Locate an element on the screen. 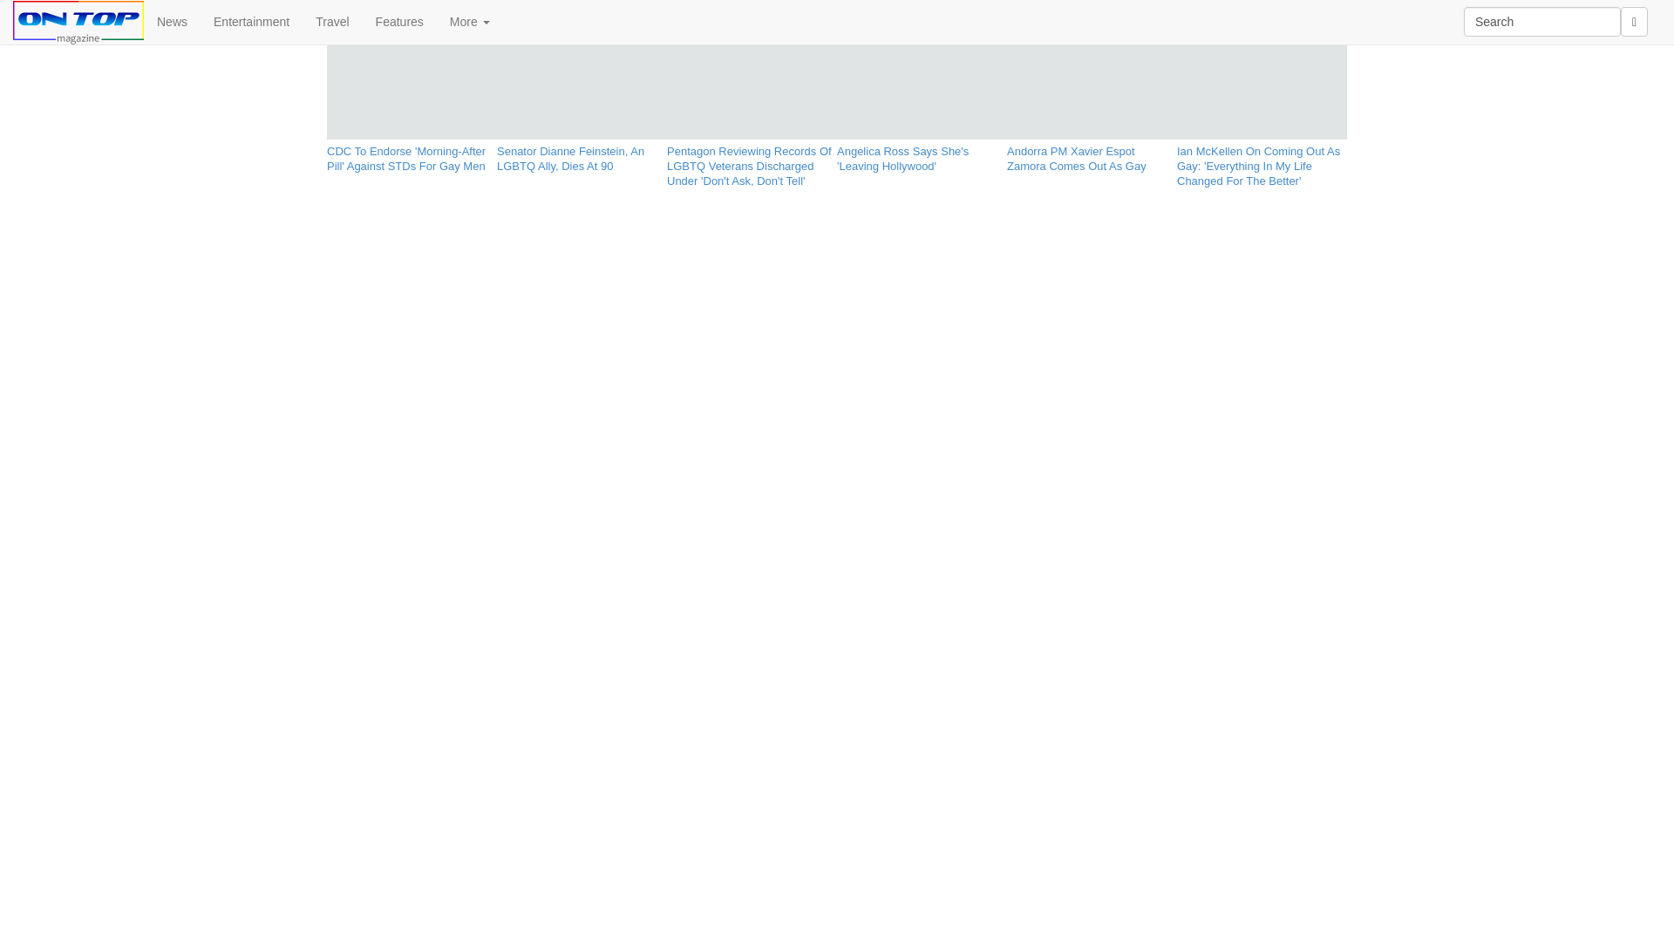 Image resolution: width=1674 pixels, height=942 pixels. Search by keyword is located at coordinates (1541, 21).